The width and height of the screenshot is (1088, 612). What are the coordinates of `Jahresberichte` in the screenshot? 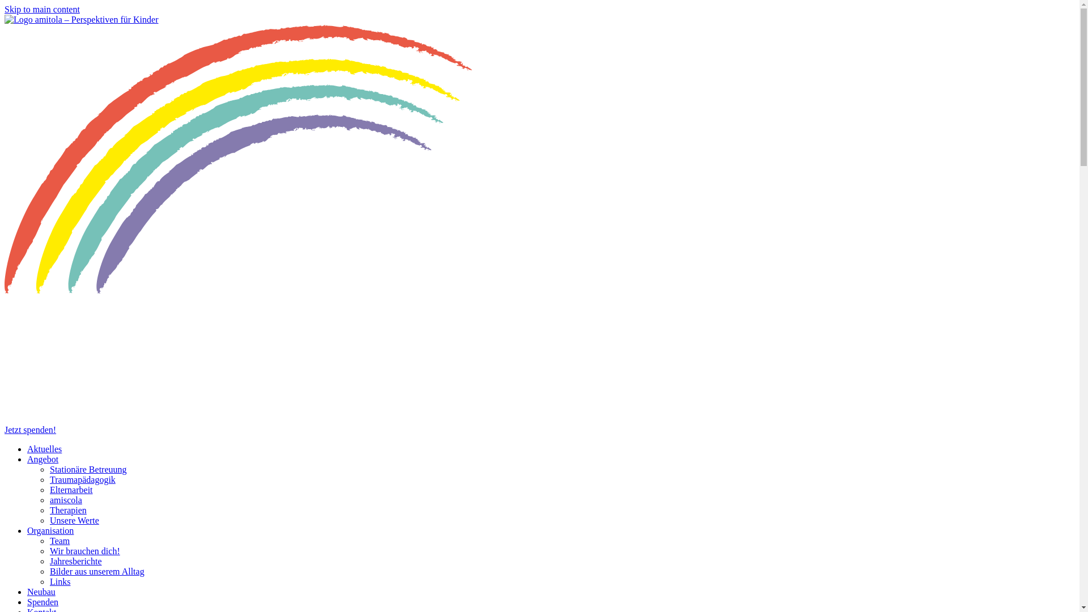 It's located at (76, 561).